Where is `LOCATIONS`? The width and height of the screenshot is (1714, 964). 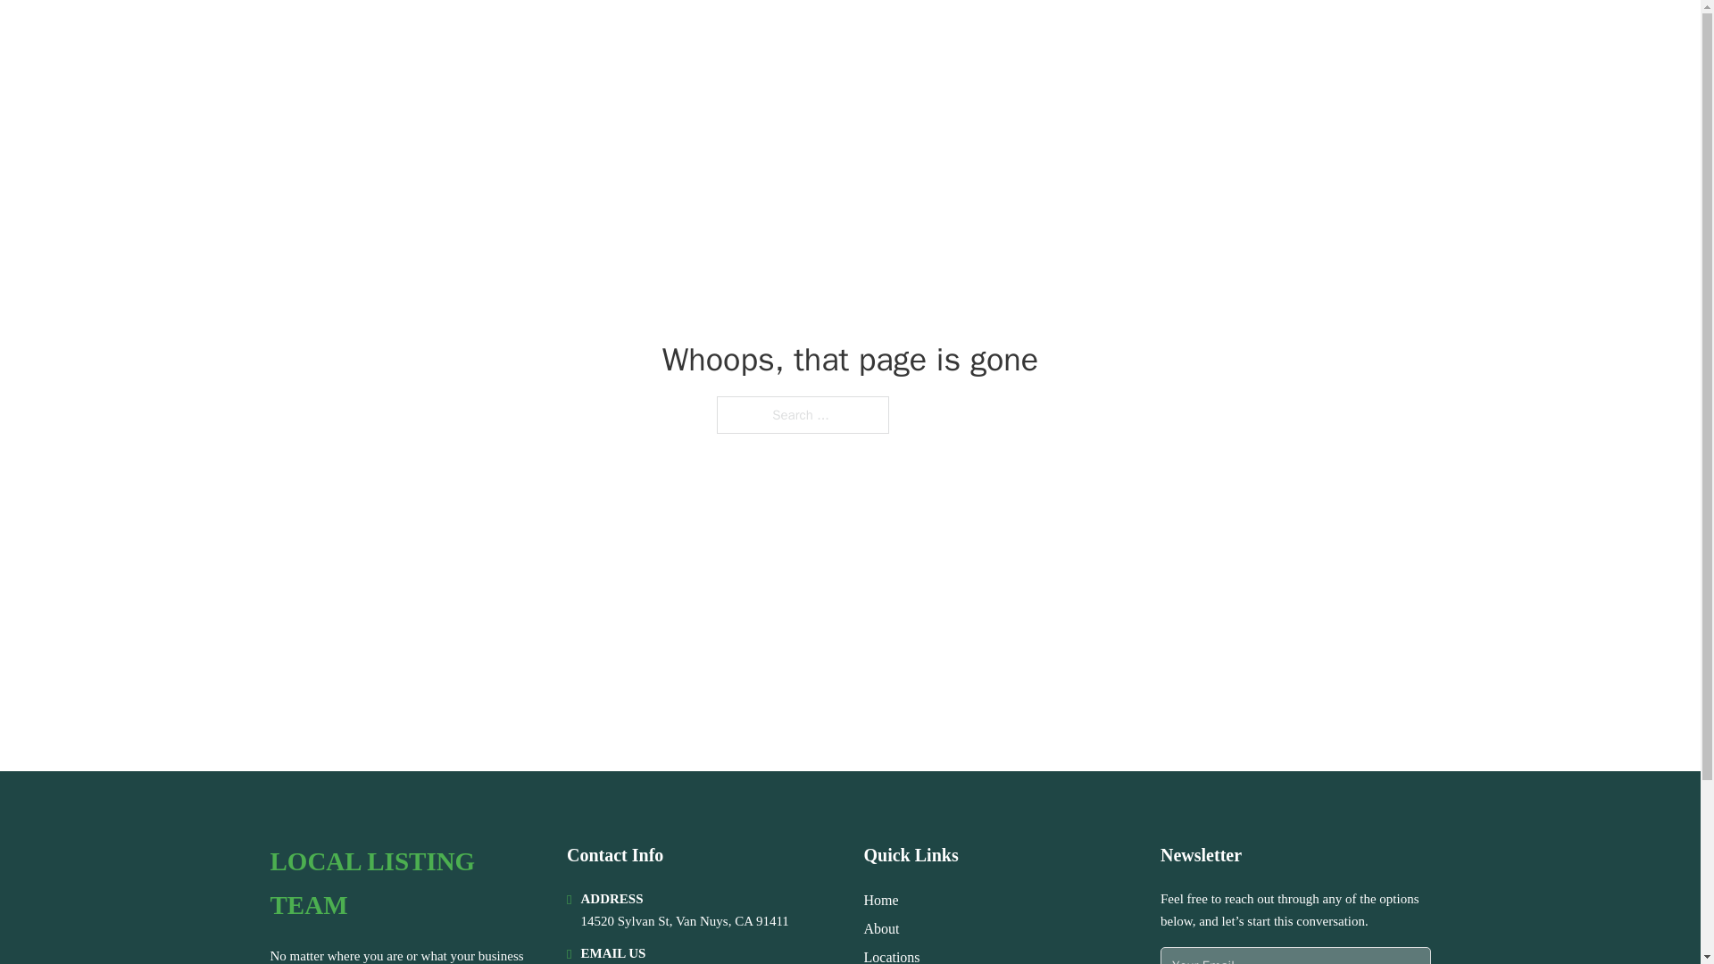 LOCATIONS is located at coordinates (1294, 37).